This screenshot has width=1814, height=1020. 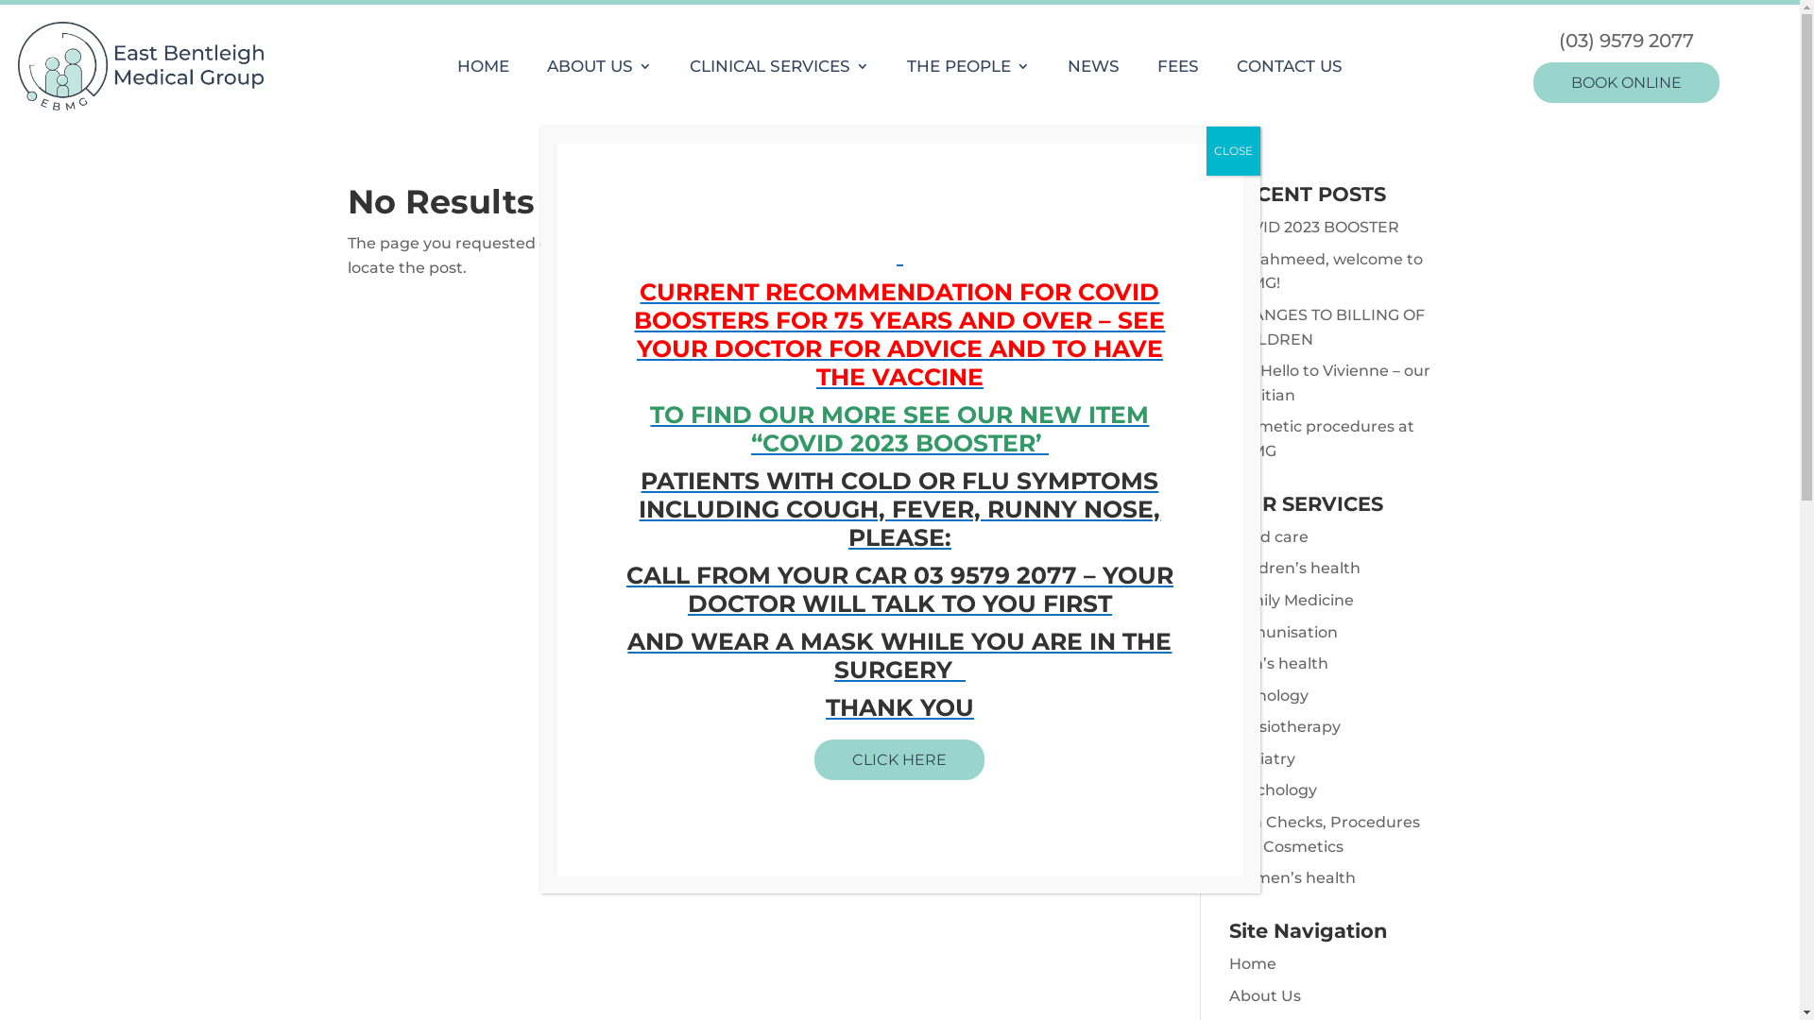 What do you see at coordinates (1274, 790) in the screenshot?
I see `Psychology` at bounding box center [1274, 790].